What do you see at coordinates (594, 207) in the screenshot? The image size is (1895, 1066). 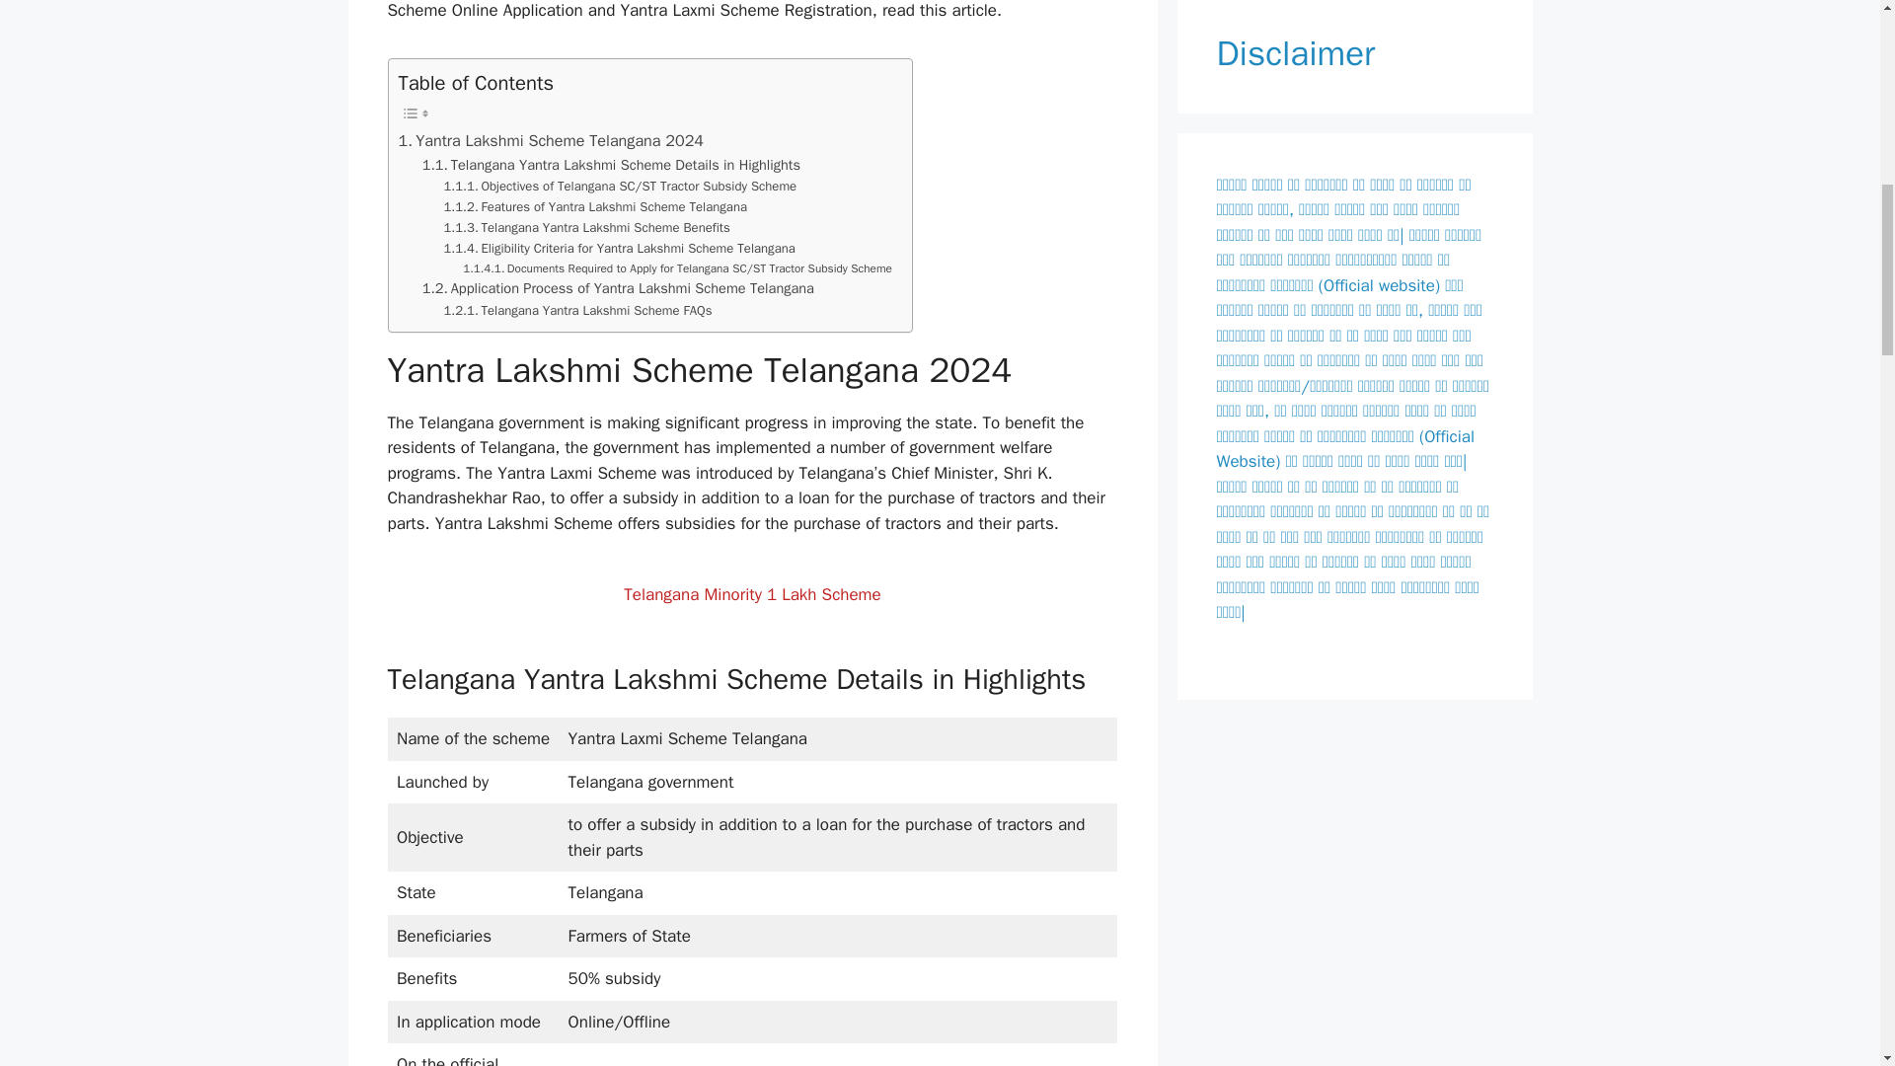 I see `Features of Yantra Lakshmi Scheme Telangana` at bounding box center [594, 207].